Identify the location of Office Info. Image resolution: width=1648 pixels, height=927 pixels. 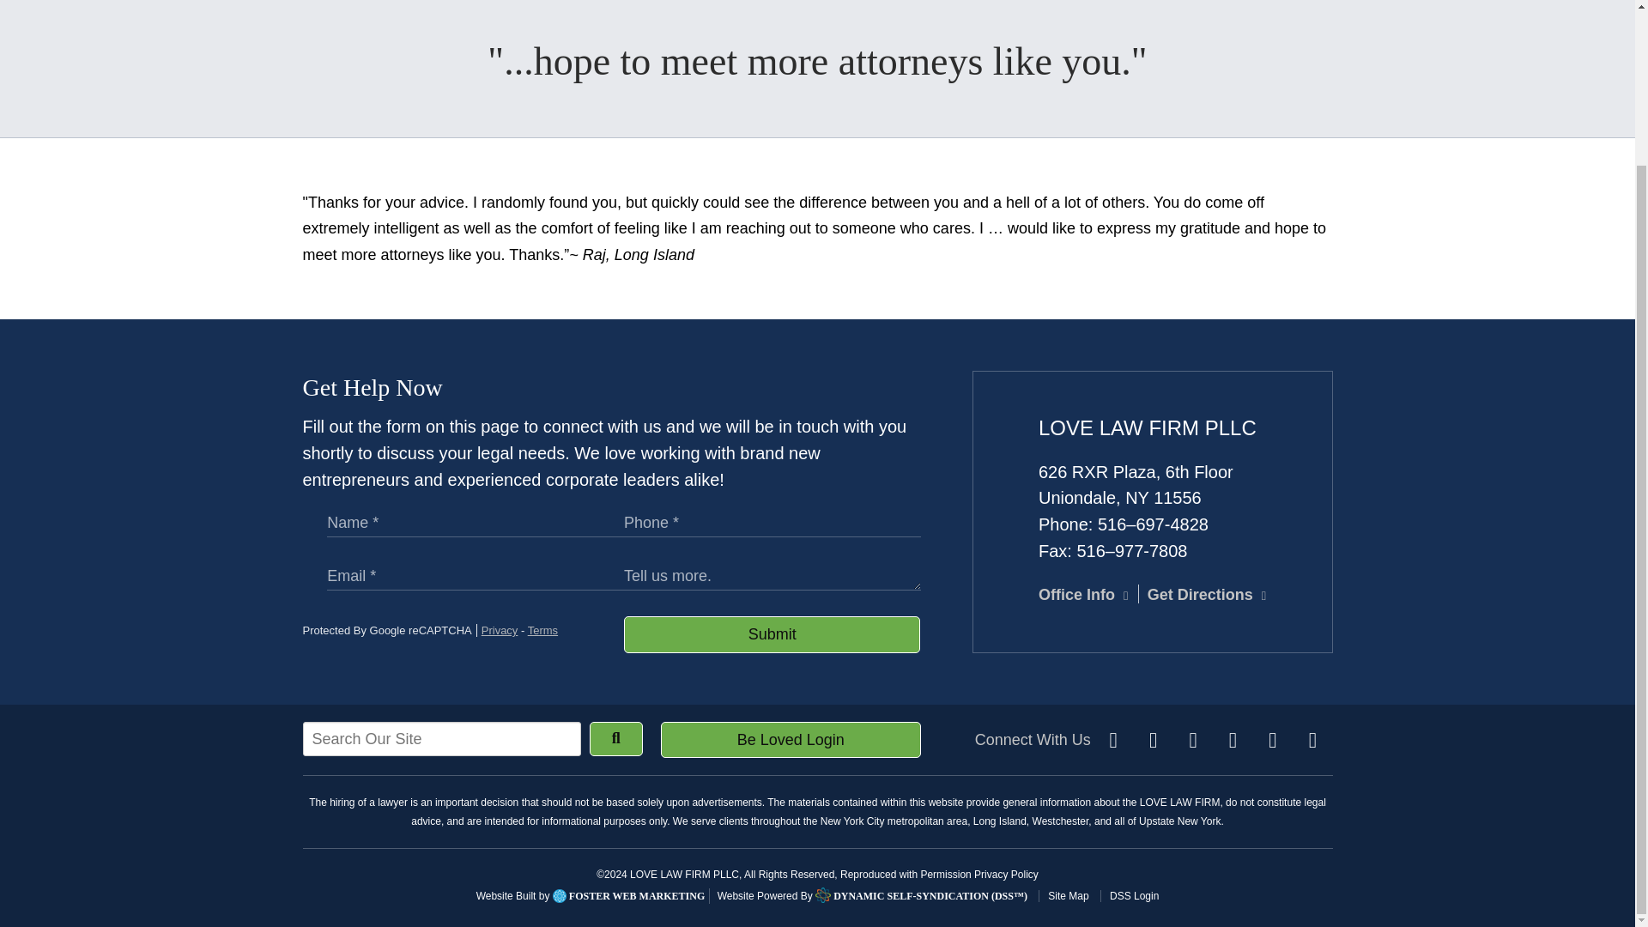
(1082, 594).